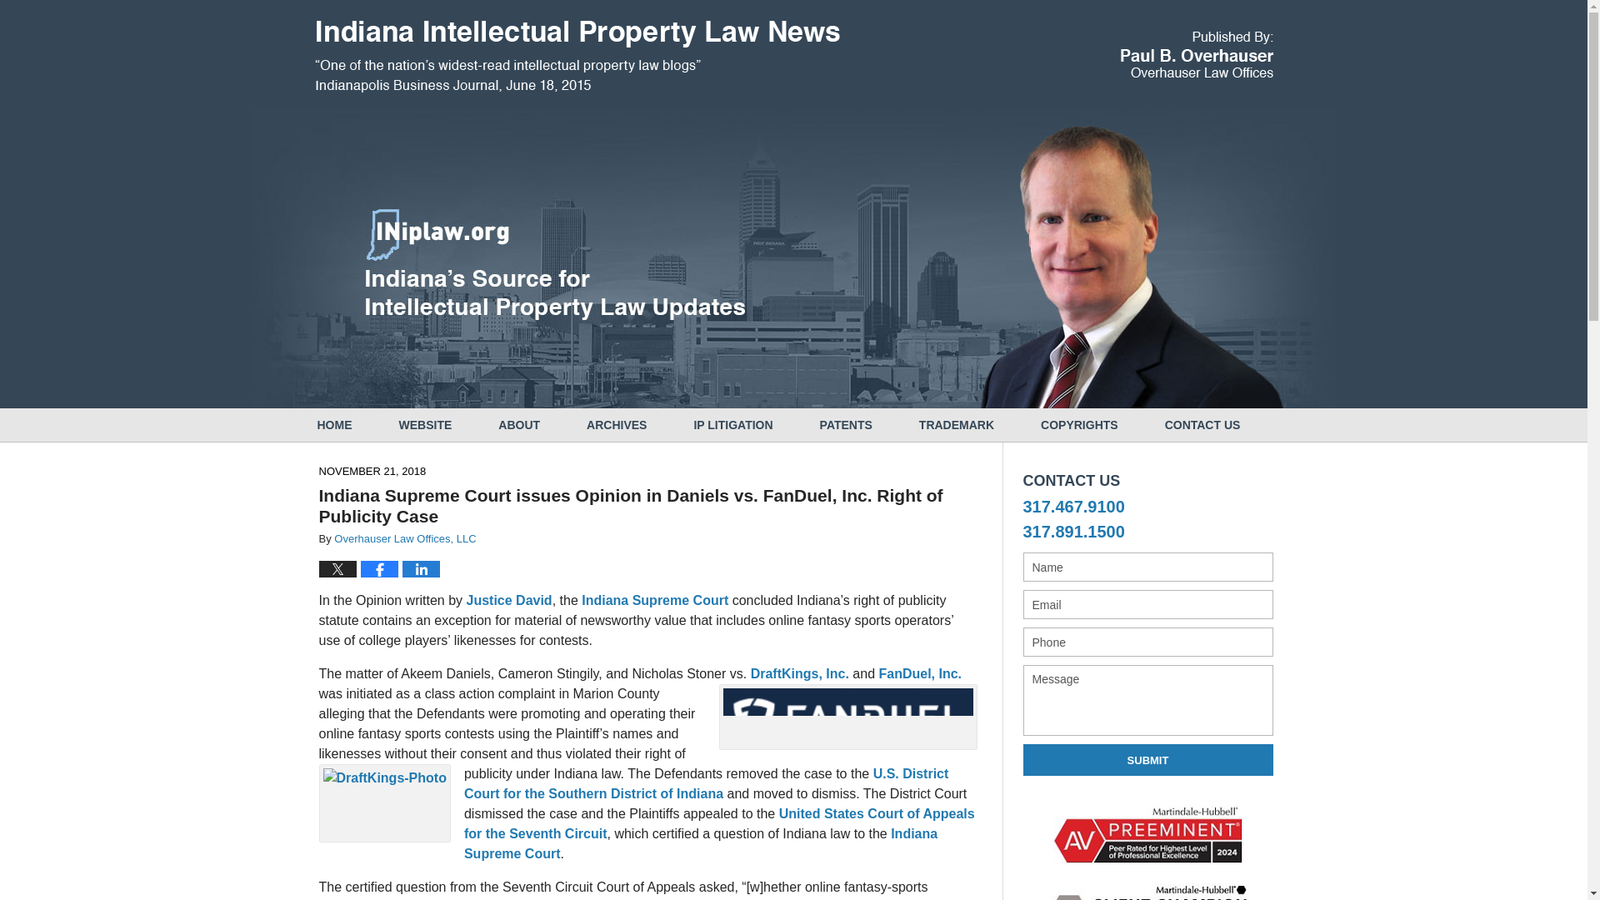  Describe the element at coordinates (732, 425) in the screenshot. I see `IP LITIGATION` at that location.